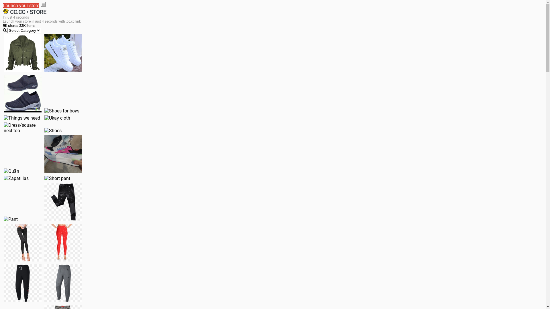 The width and height of the screenshot is (550, 309). Describe the element at coordinates (63, 243) in the screenshot. I see `Pant` at that location.